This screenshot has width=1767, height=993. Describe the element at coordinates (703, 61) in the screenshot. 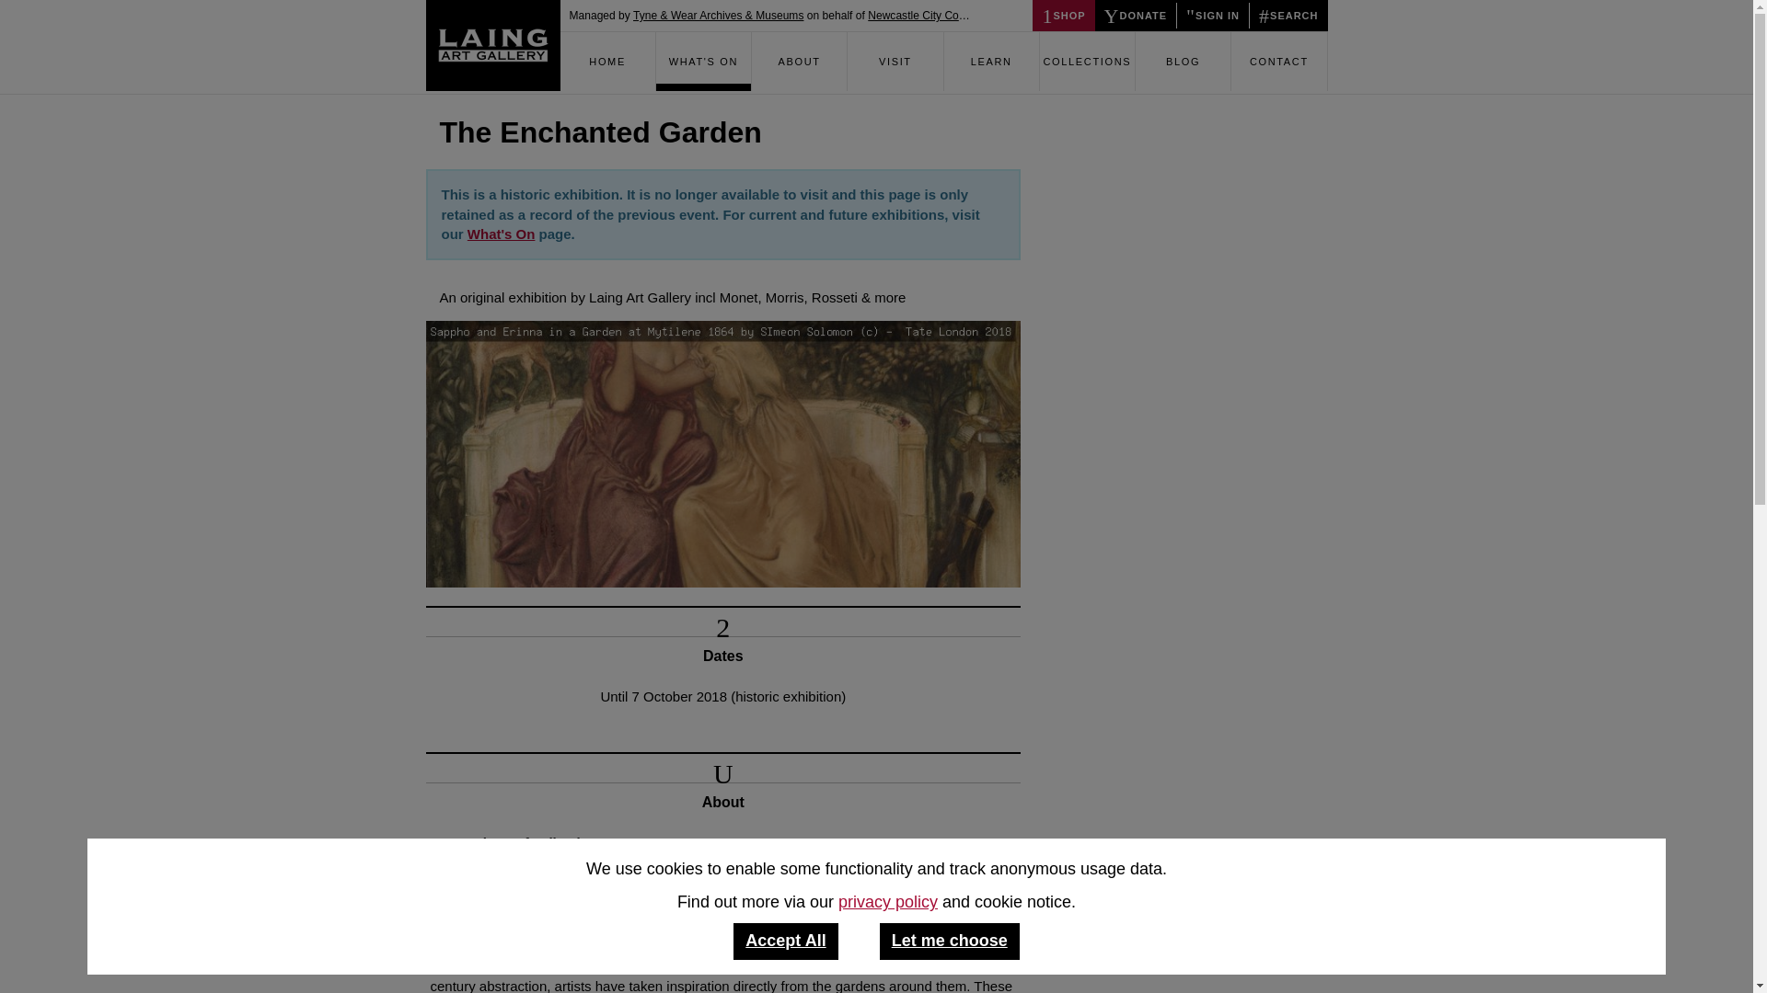

I see `What's On` at that location.